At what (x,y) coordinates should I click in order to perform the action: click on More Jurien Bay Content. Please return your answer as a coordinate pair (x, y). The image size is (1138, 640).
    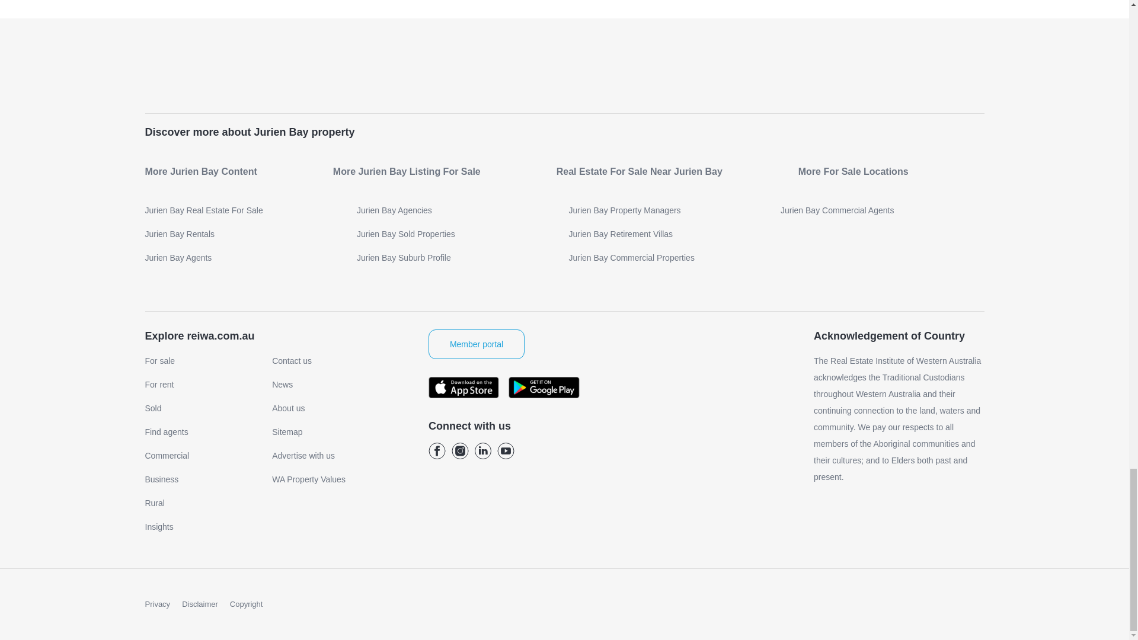
    Looking at the image, I should click on (200, 172).